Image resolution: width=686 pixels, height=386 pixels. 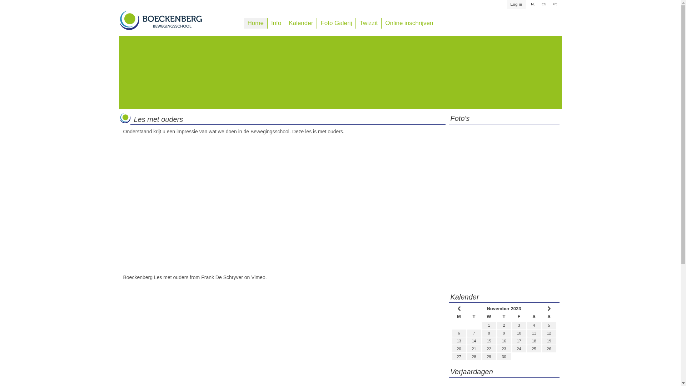 What do you see at coordinates (276, 23) in the screenshot?
I see `Info` at bounding box center [276, 23].